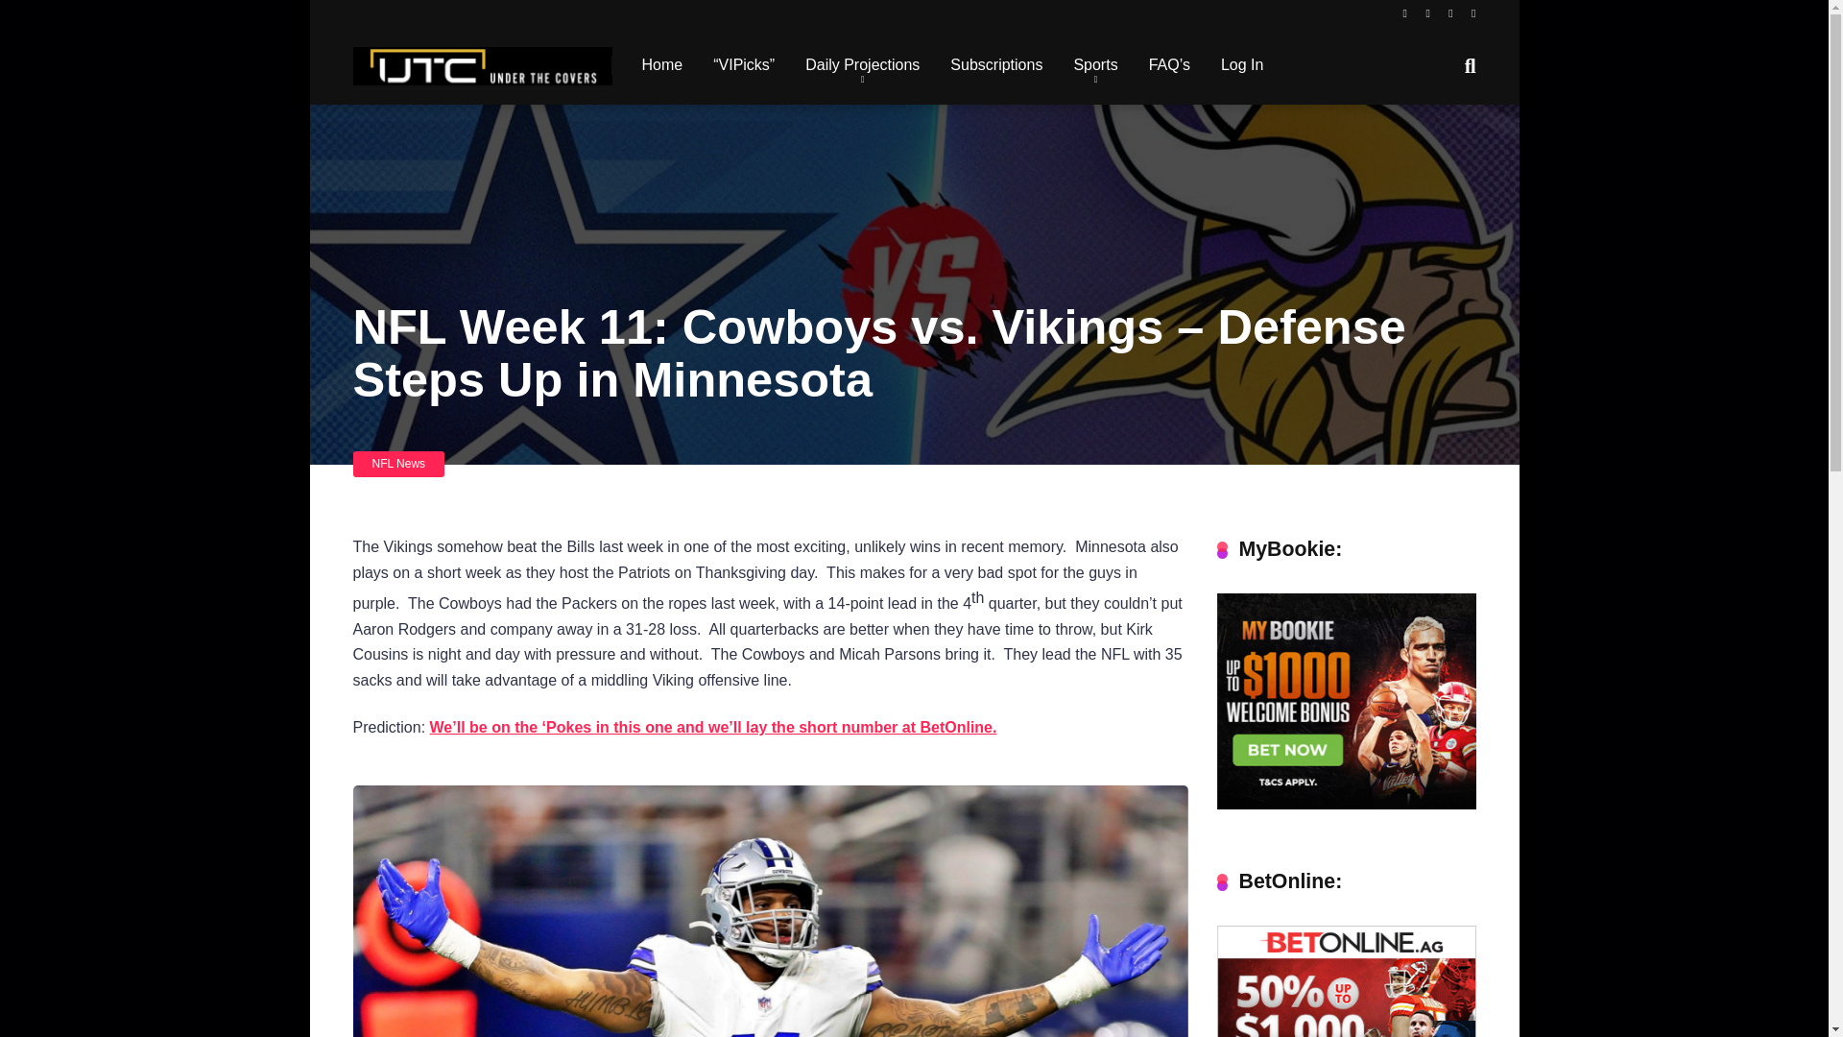  I want to click on Log In, so click(1242, 66).